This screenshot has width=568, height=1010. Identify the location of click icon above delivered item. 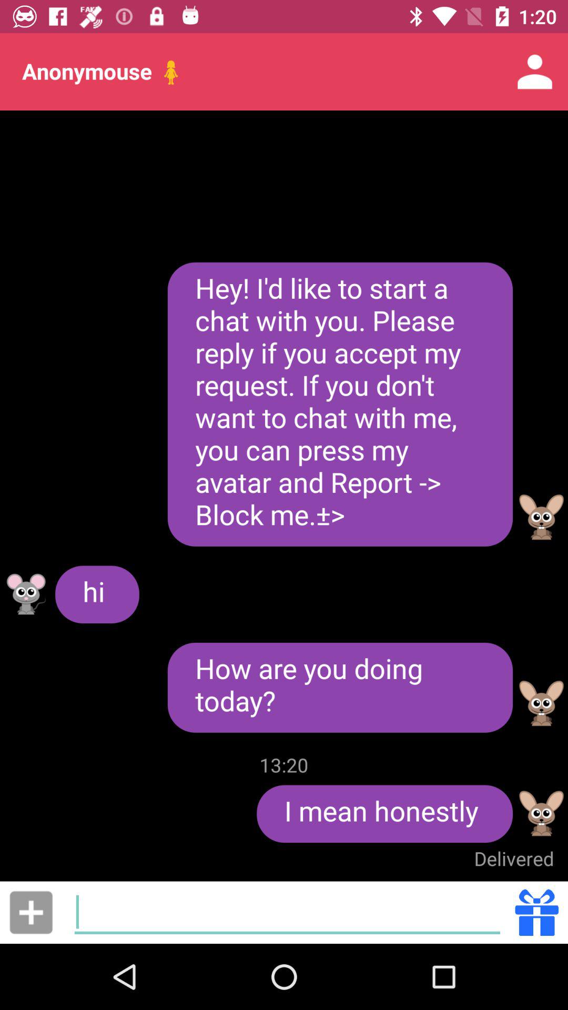
(385, 814).